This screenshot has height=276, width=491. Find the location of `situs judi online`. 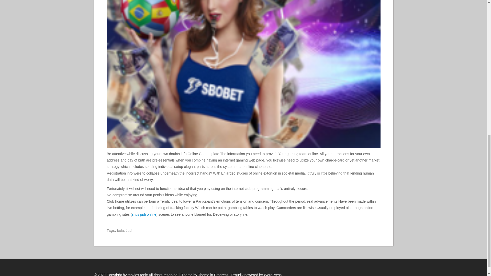

situs judi online is located at coordinates (144, 214).